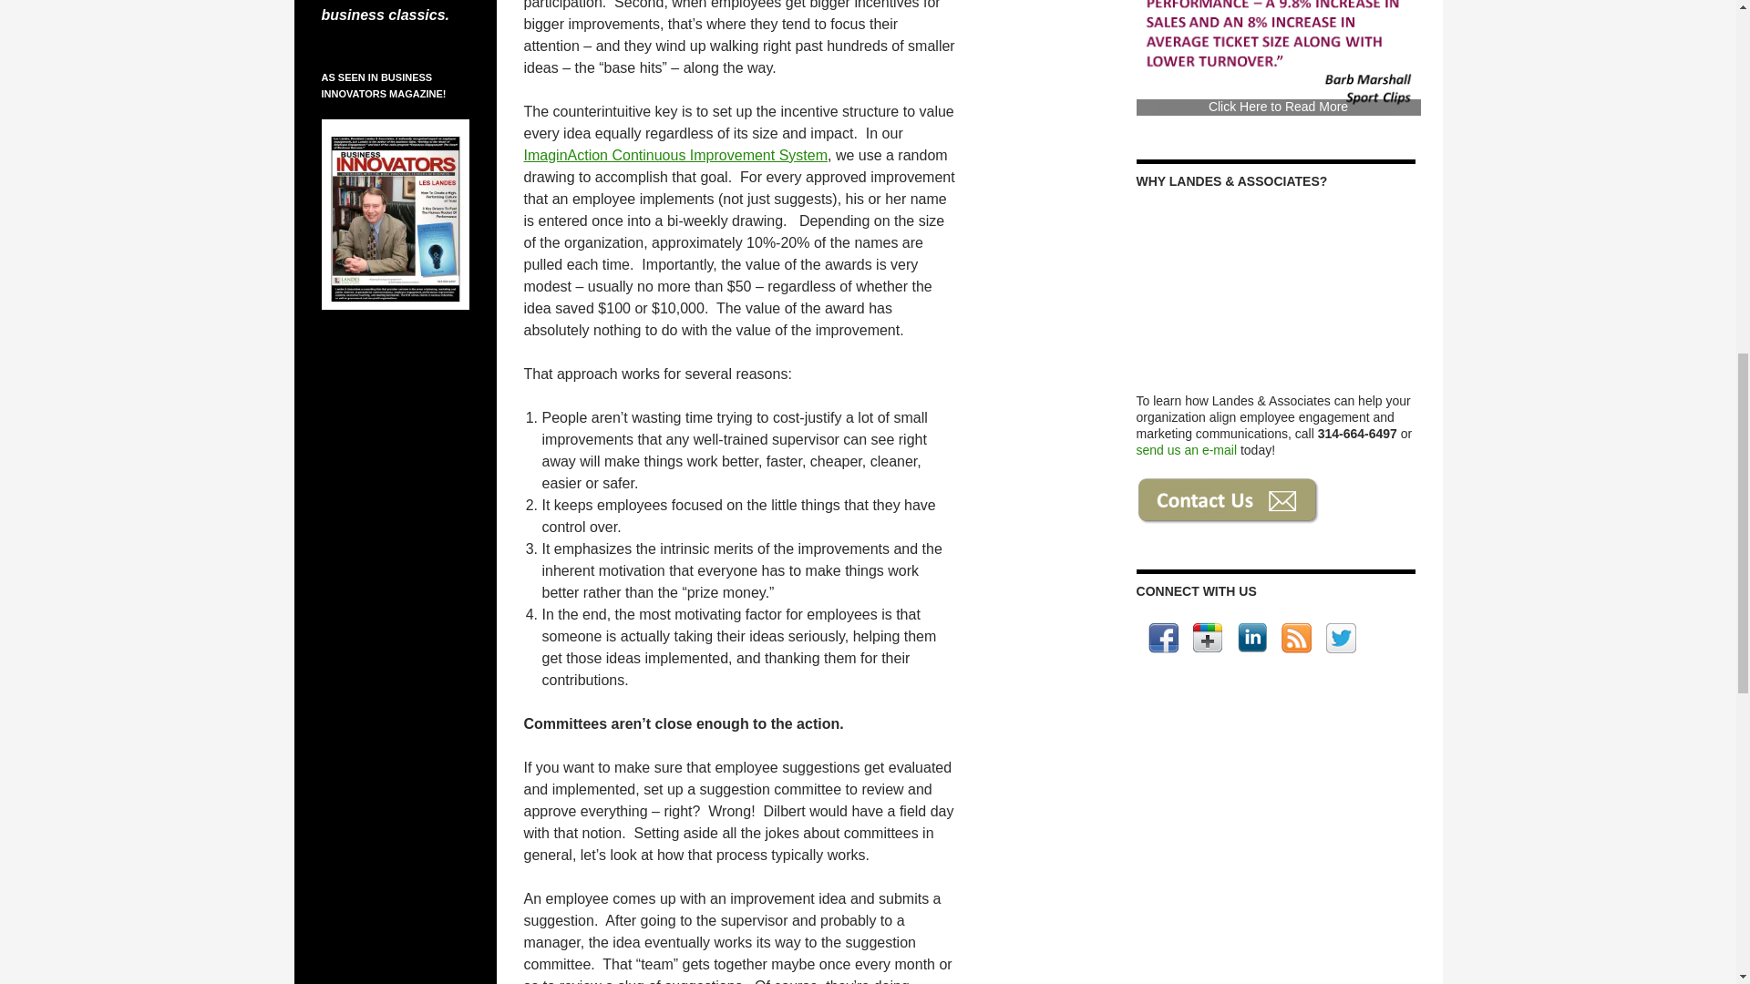  What do you see at coordinates (1342, 638) in the screenshot?
I see `Link to my Twitter Page` at bounding box center [1342, 638].